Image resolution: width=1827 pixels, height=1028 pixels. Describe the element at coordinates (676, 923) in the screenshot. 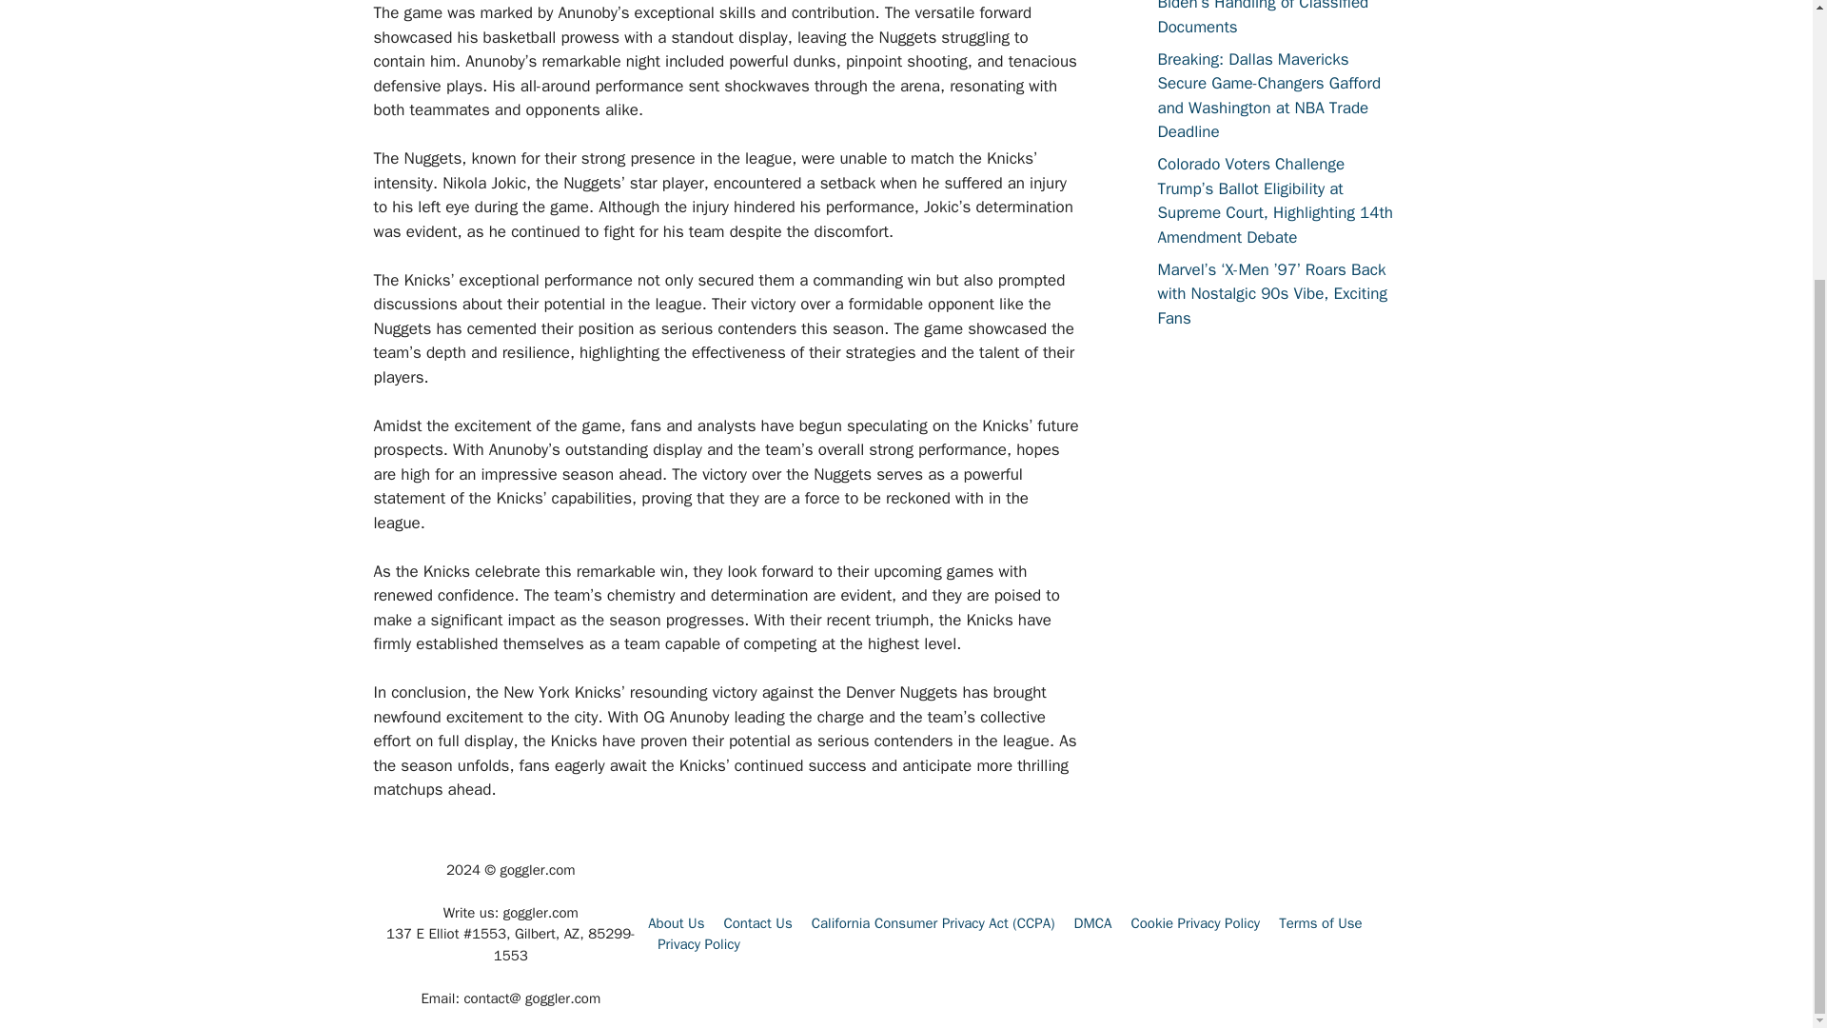

I see `About Us` at that location.